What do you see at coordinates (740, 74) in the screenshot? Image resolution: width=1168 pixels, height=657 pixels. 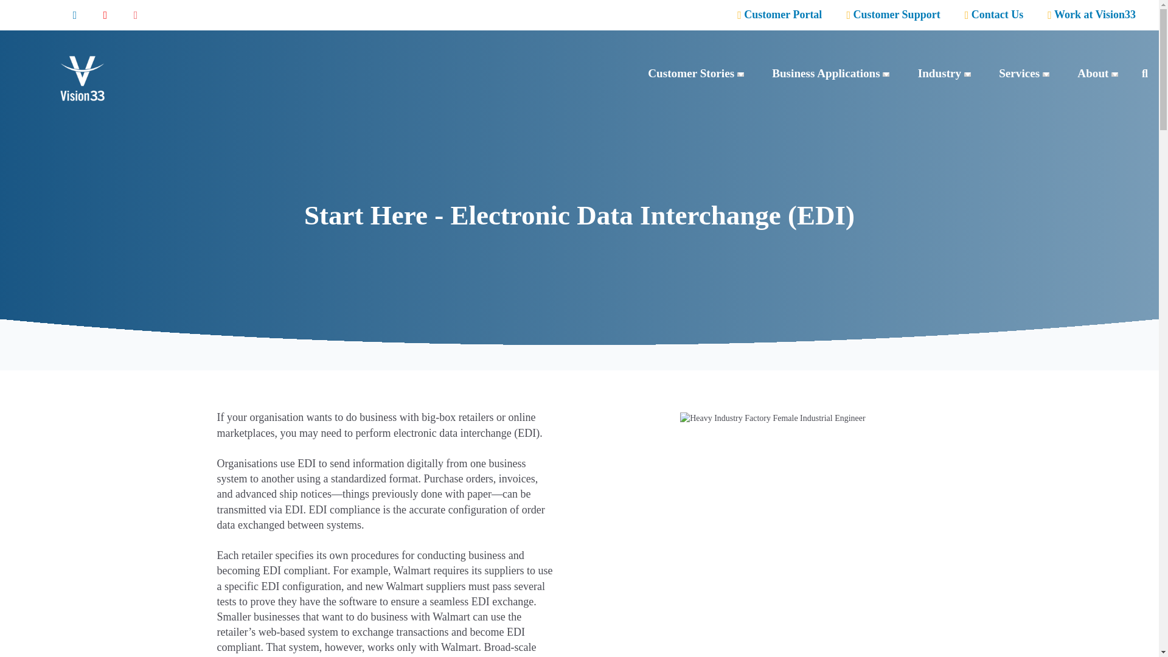 I see `Show submenu for Customer Stories` at bounding box center [740, 74].